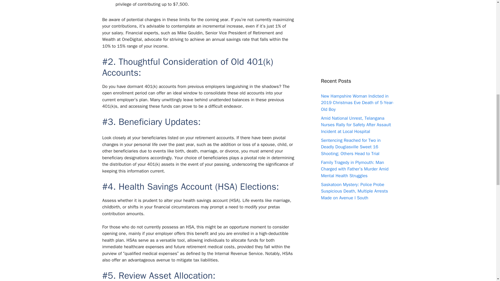 The height and width of the screenshot is (281, 500). Describe the element at coordinates (357, 31) in the screenshot. I see `Advertisement` at that location.